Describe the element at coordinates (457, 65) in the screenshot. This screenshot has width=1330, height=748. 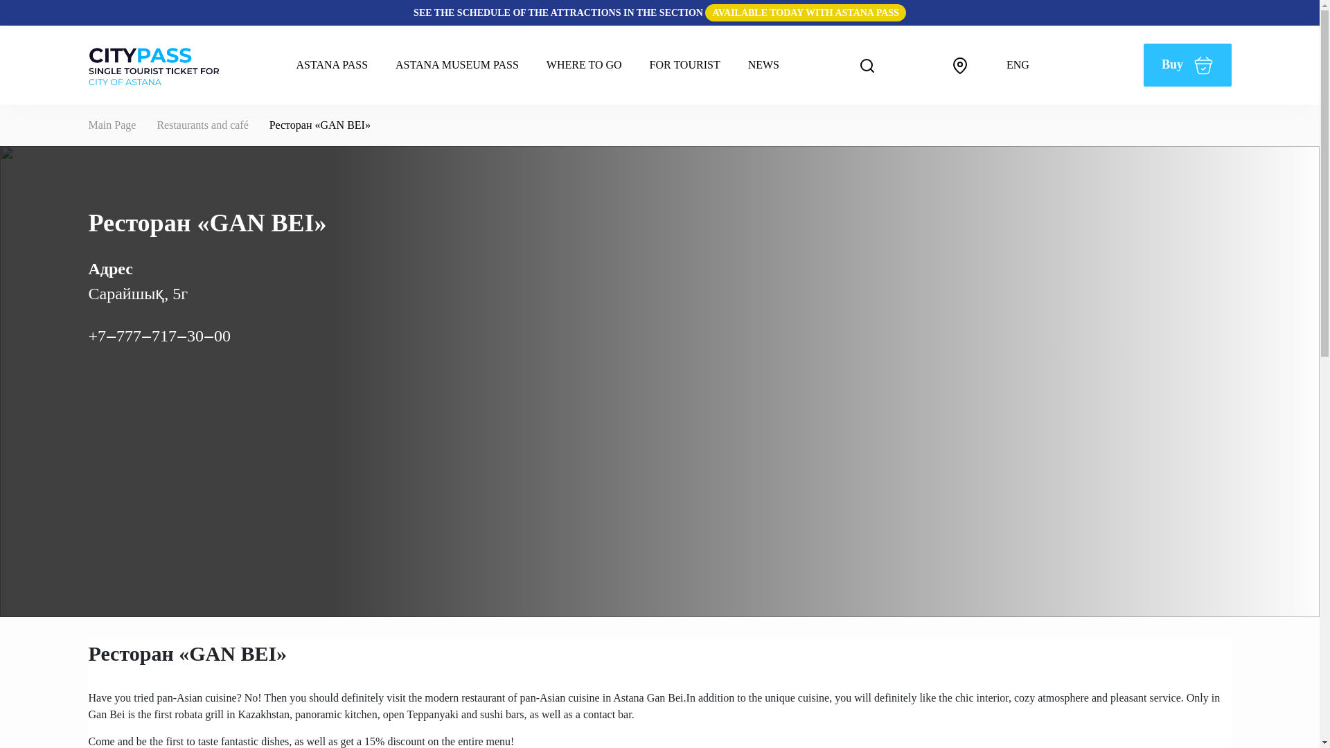
I see `ASTANA MUSEUM PASS` at that location.